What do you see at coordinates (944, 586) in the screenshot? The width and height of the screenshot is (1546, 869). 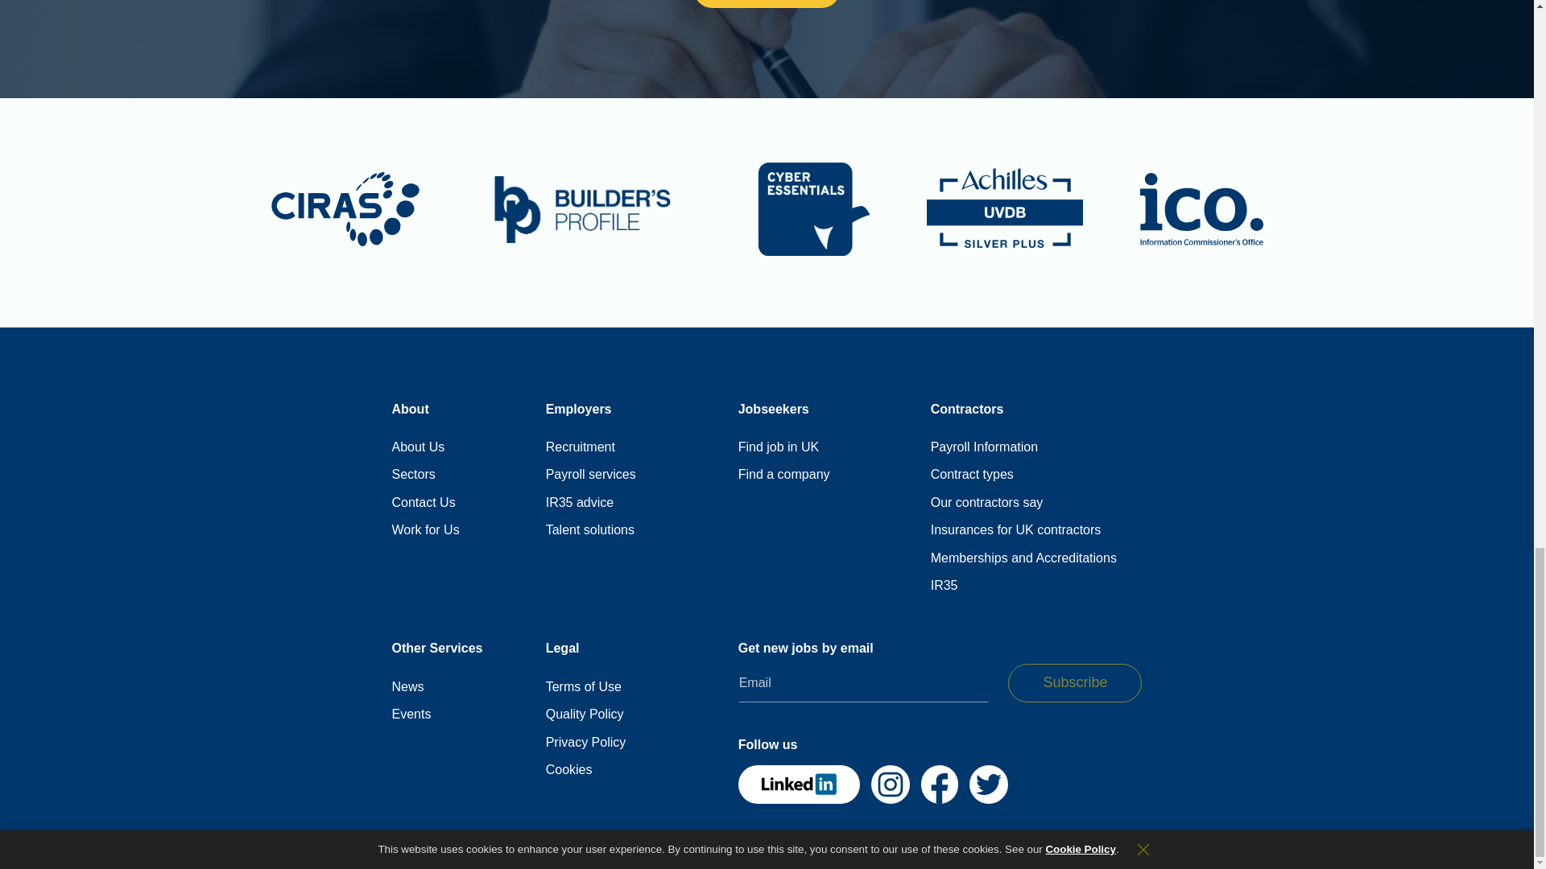 I see `IR35` at bounding box center [944, 586].